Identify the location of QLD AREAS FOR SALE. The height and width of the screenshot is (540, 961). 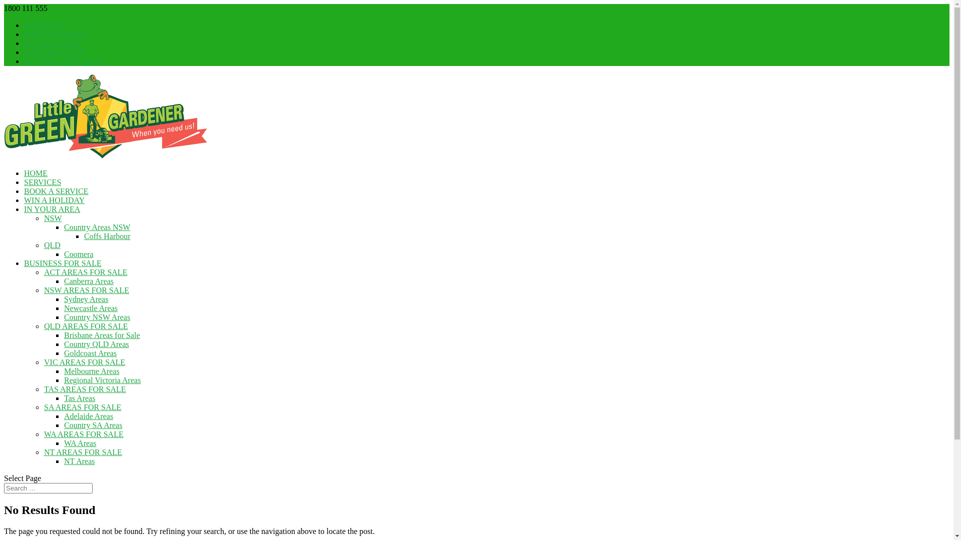
(86, 326).